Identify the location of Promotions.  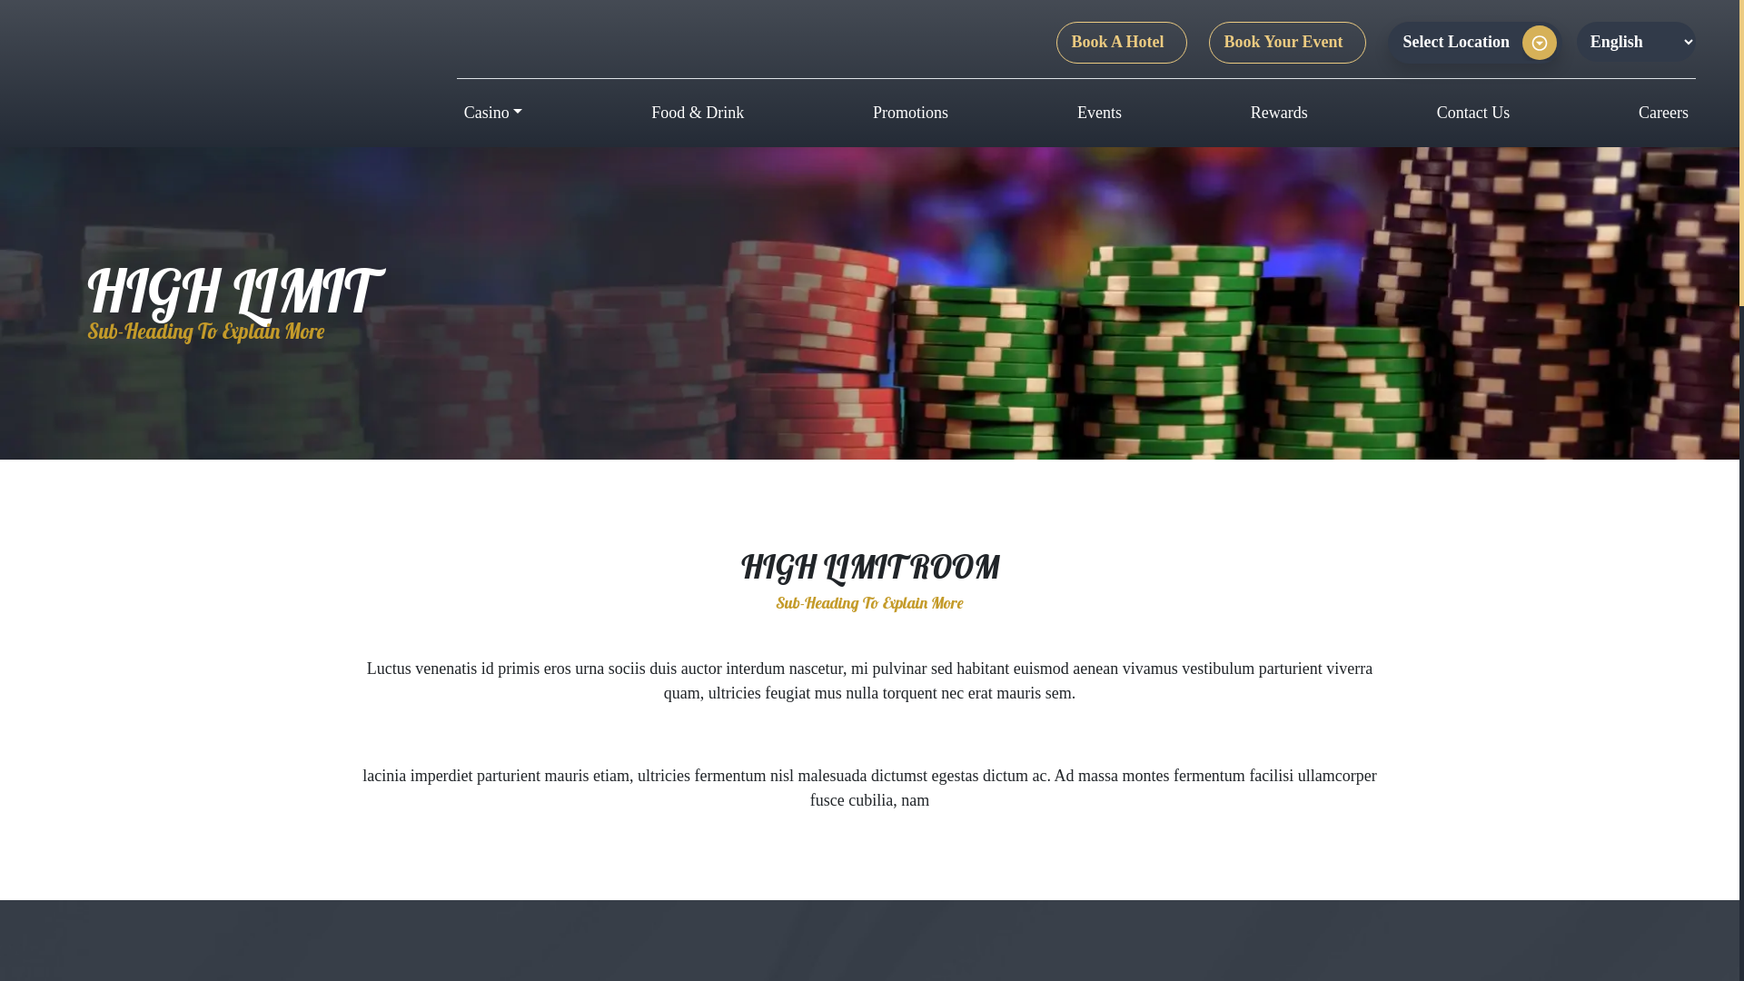
(910, 113).